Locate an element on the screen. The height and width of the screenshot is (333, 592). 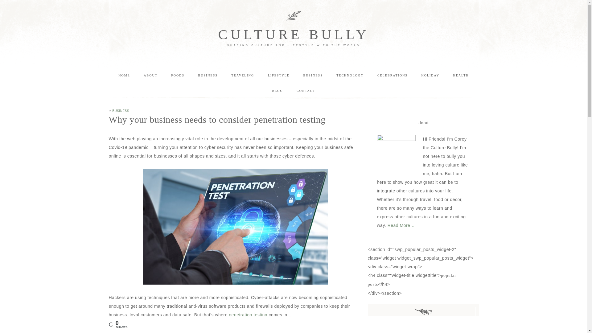
BUSINESS is located at coordinates (121, 111).